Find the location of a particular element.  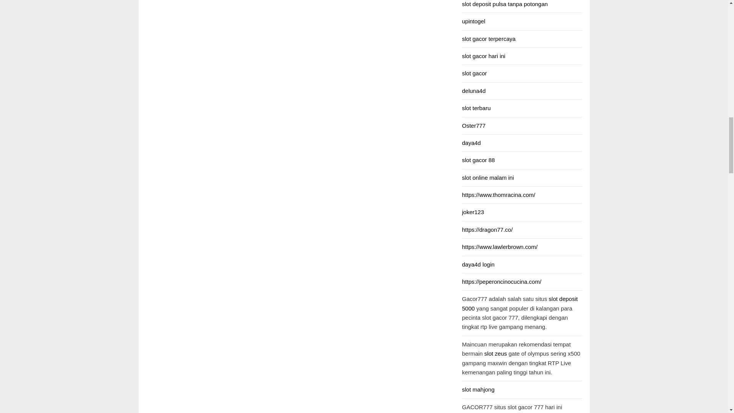

slot gacor terpercaya is located at coordinates (488, 39).